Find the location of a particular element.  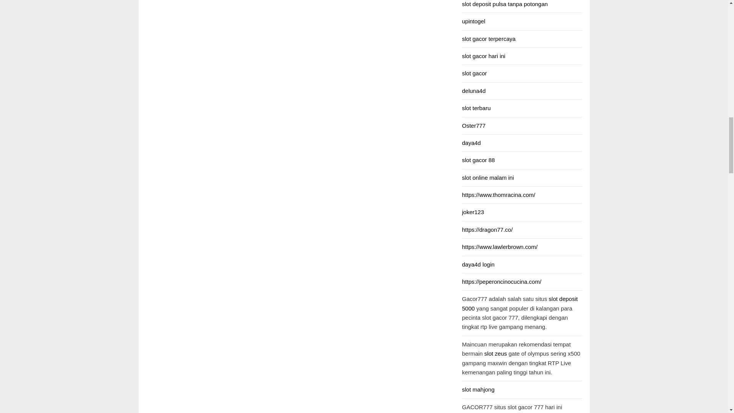

slot gacor terpercaya is located at coordinates (488, 39).